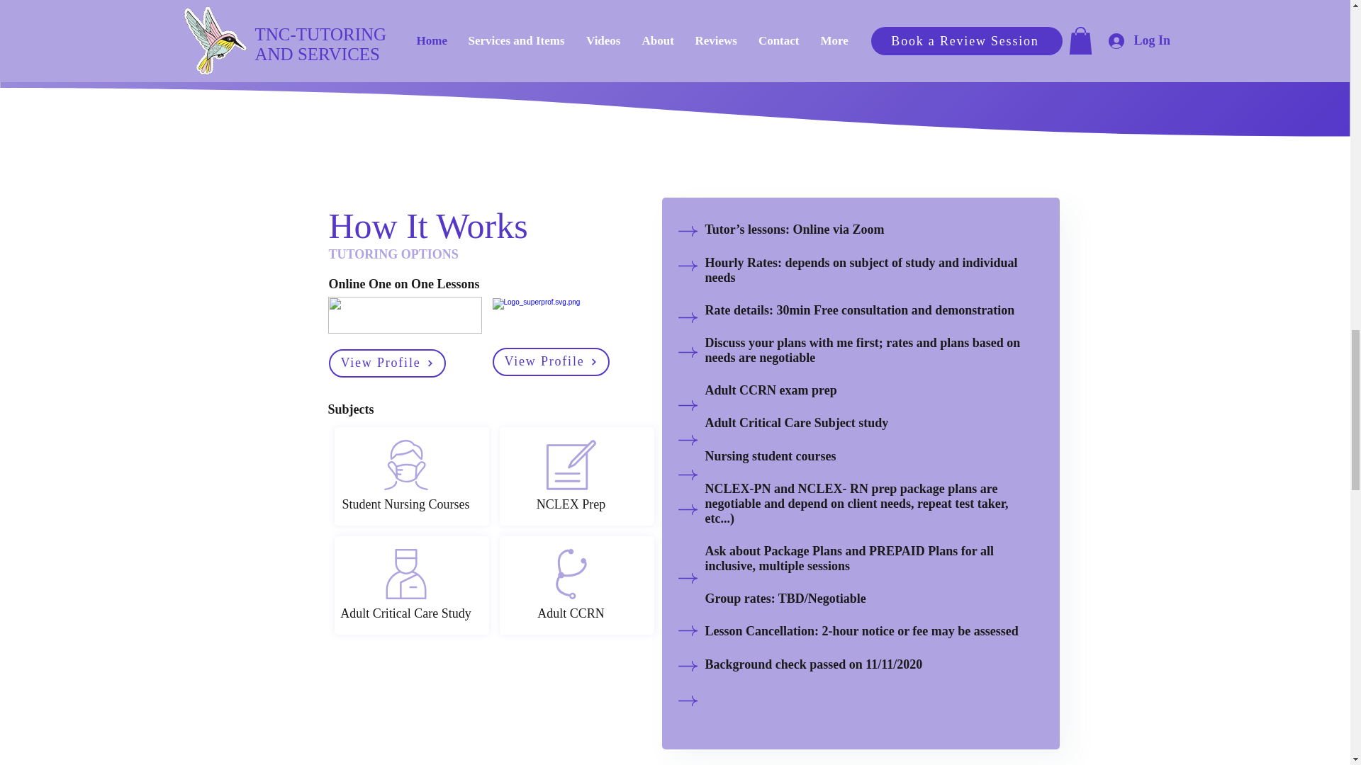  Describe the element at coordinates (970, 34) in the screenshot. I see `Add to Cart` at that location.